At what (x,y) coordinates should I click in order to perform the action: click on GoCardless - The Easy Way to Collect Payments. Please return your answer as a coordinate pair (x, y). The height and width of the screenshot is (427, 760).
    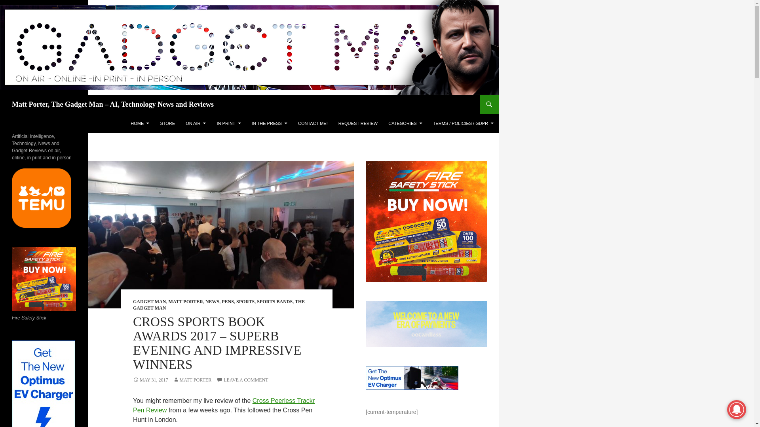
    Looking at the image, I should click on (426, 324).